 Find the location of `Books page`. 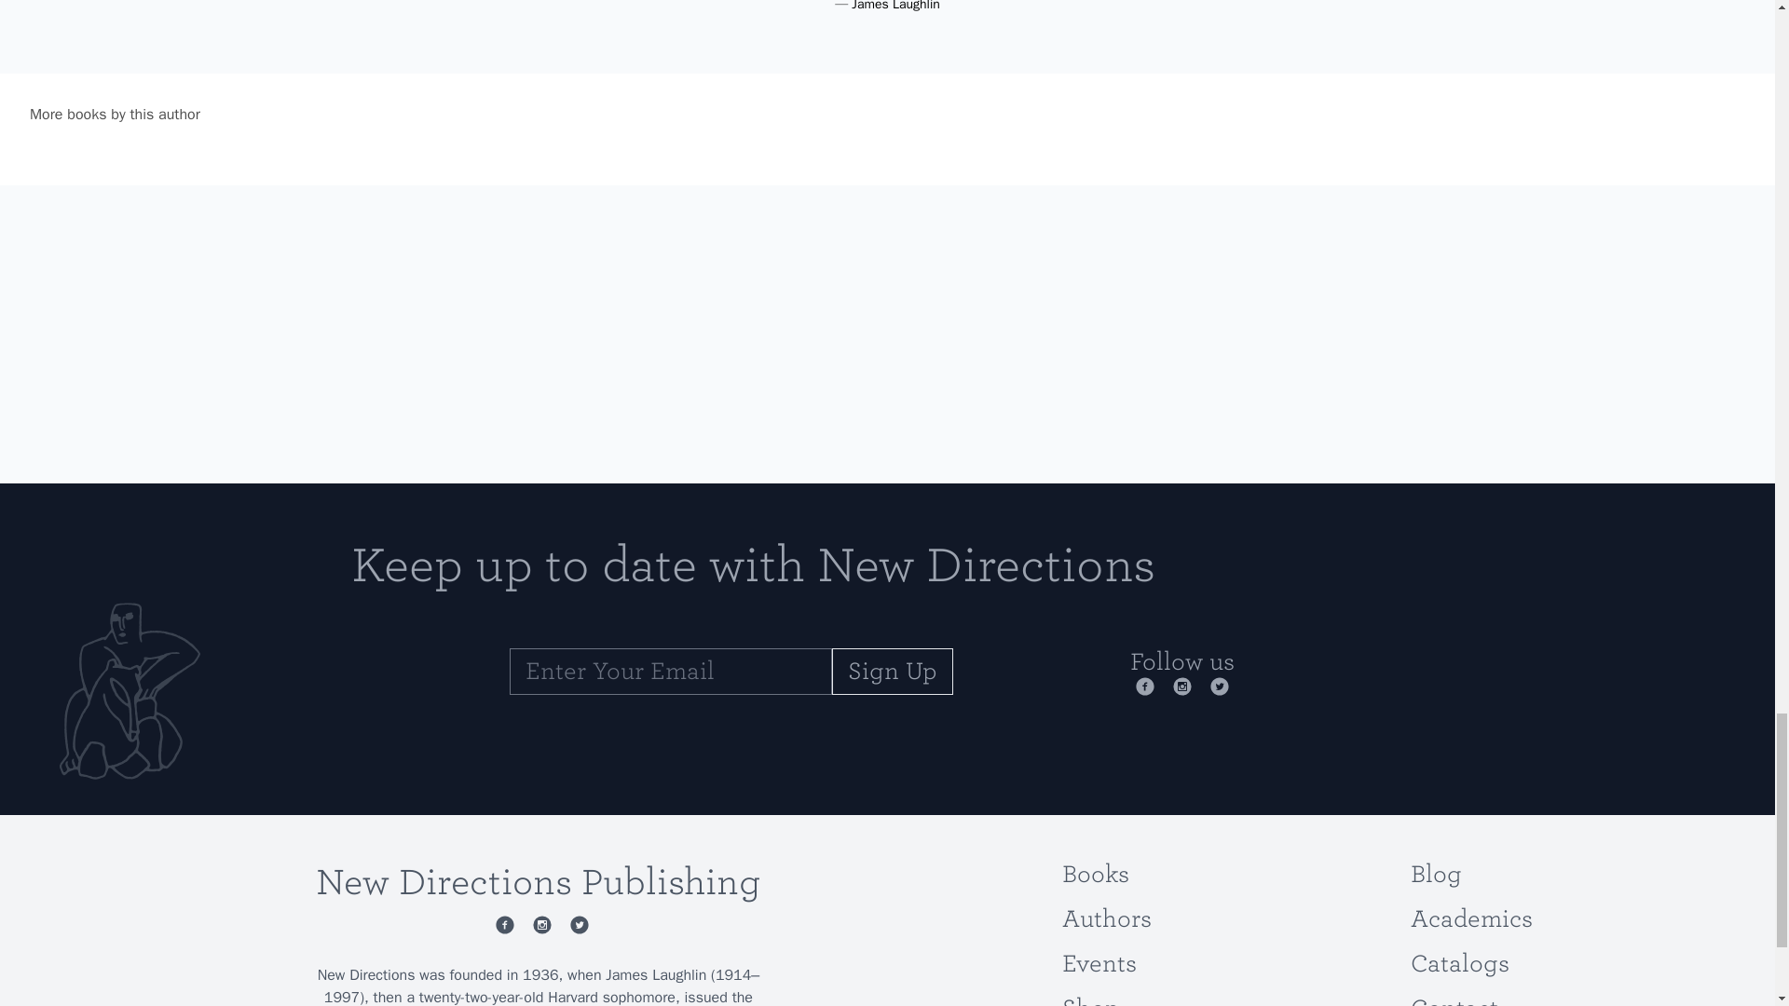

Books page is located at coordinates (1096, 874).